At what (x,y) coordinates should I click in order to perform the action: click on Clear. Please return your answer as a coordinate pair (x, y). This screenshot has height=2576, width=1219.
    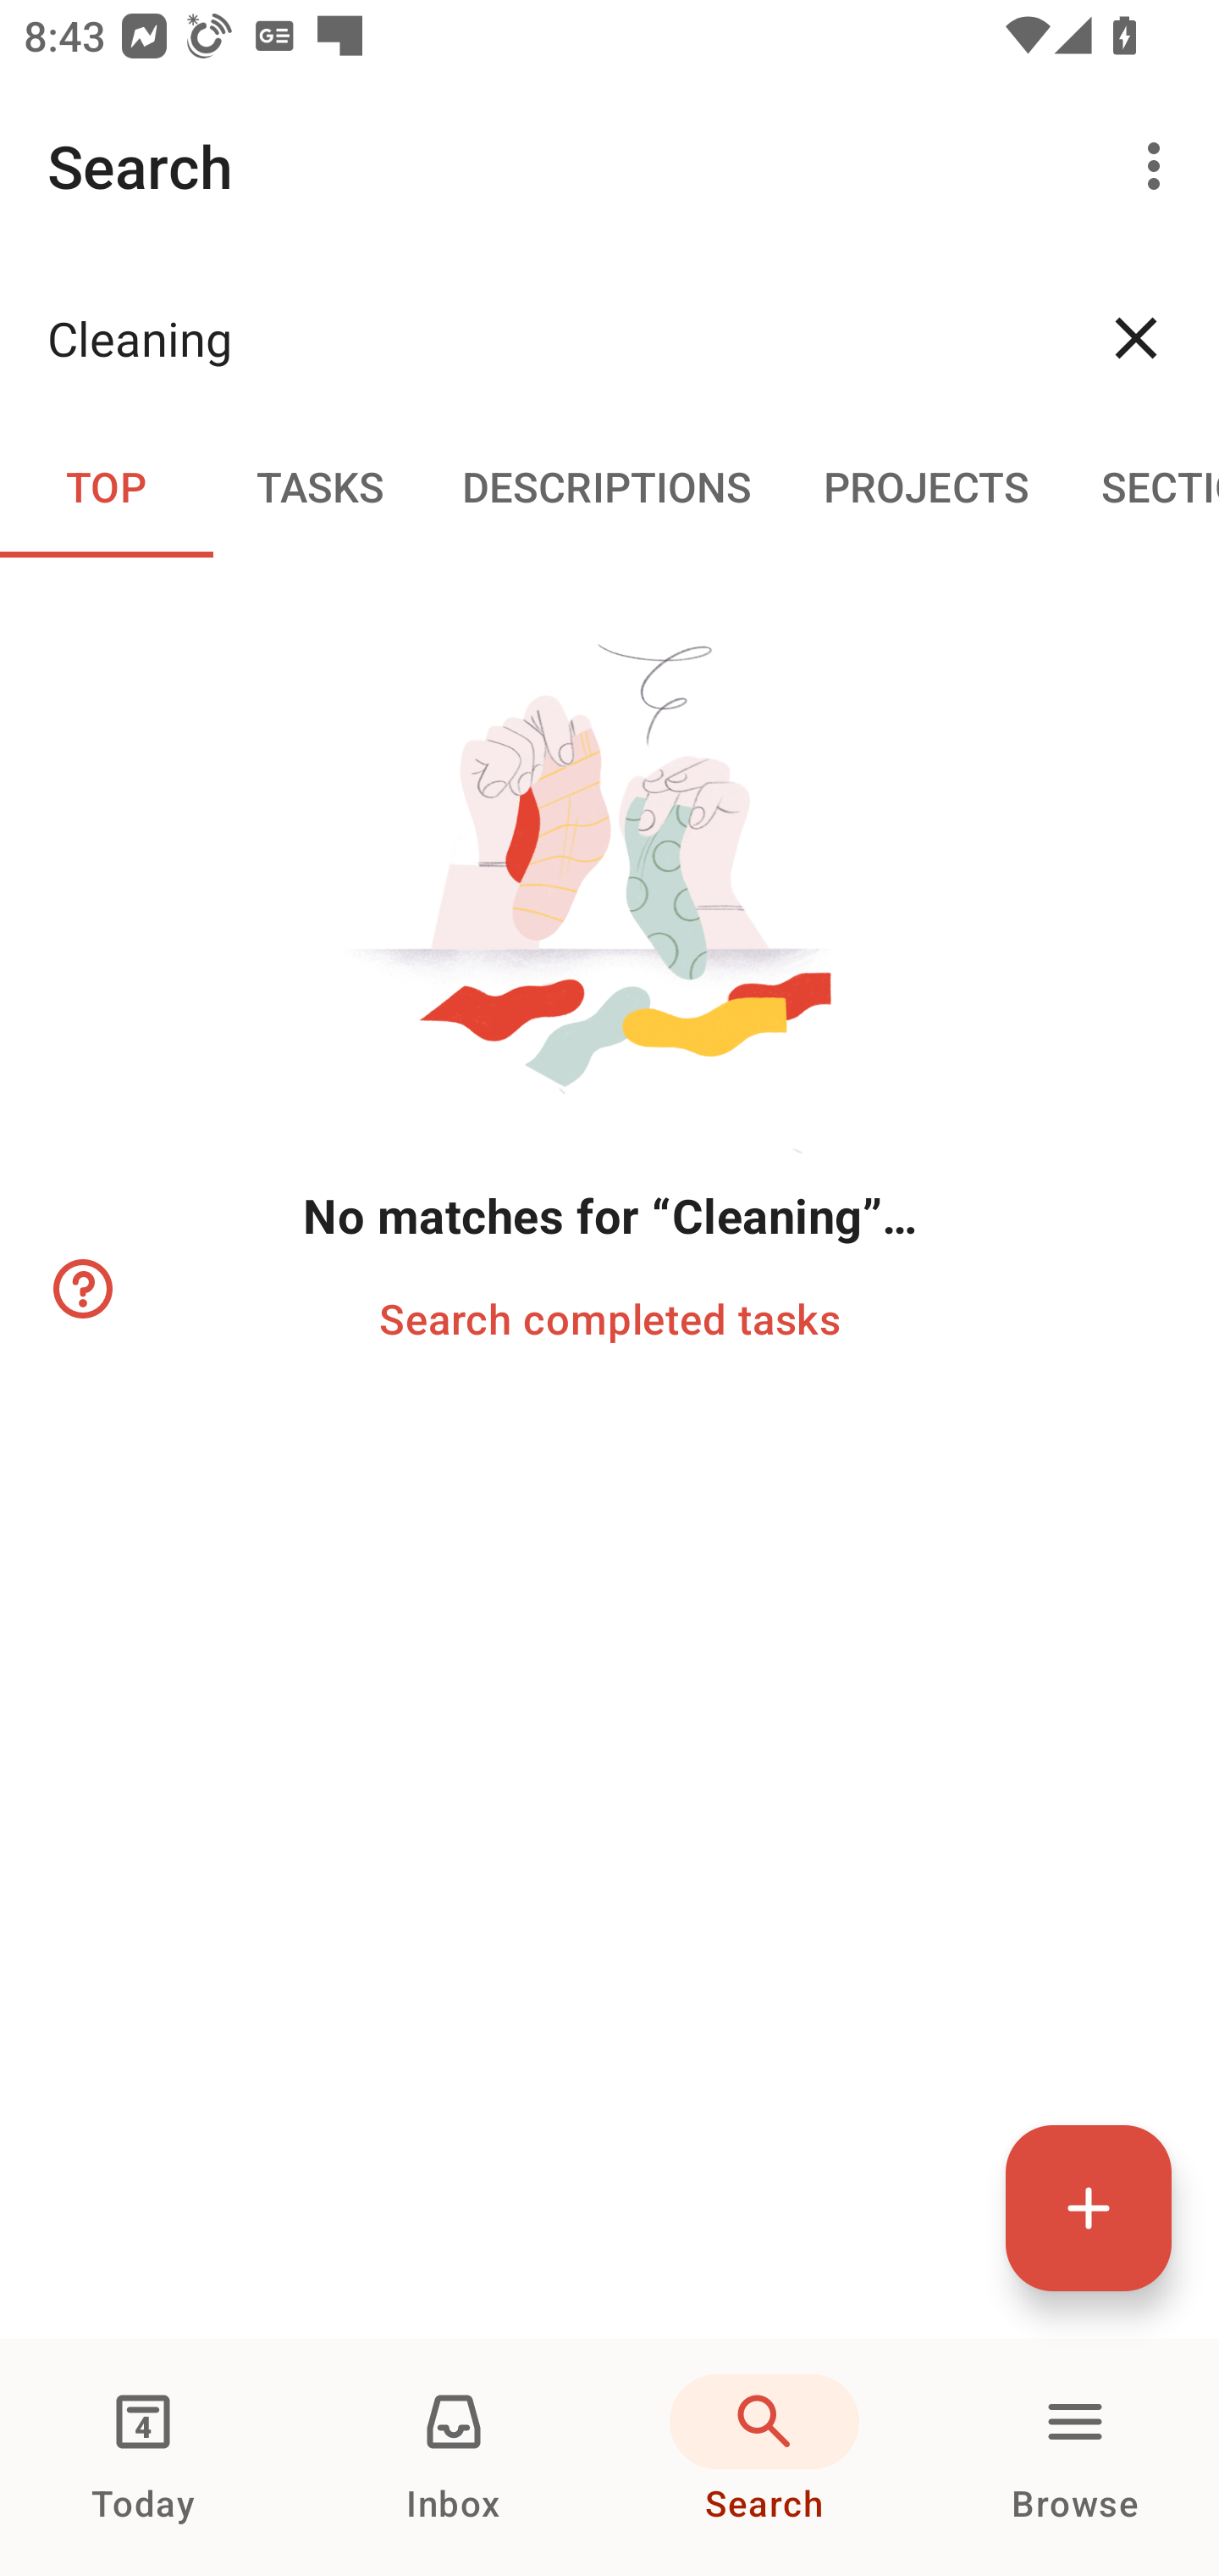
    Looking at the image, I should click on (1136, 337).